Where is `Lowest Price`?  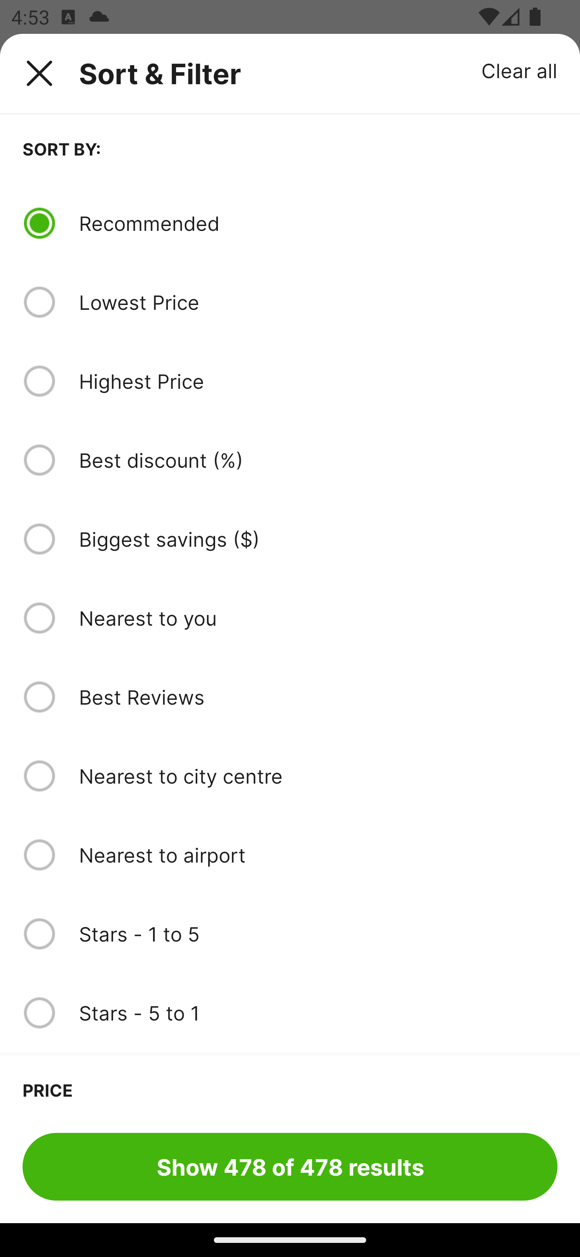
Lowest Price is located at coordinates (318, 302).